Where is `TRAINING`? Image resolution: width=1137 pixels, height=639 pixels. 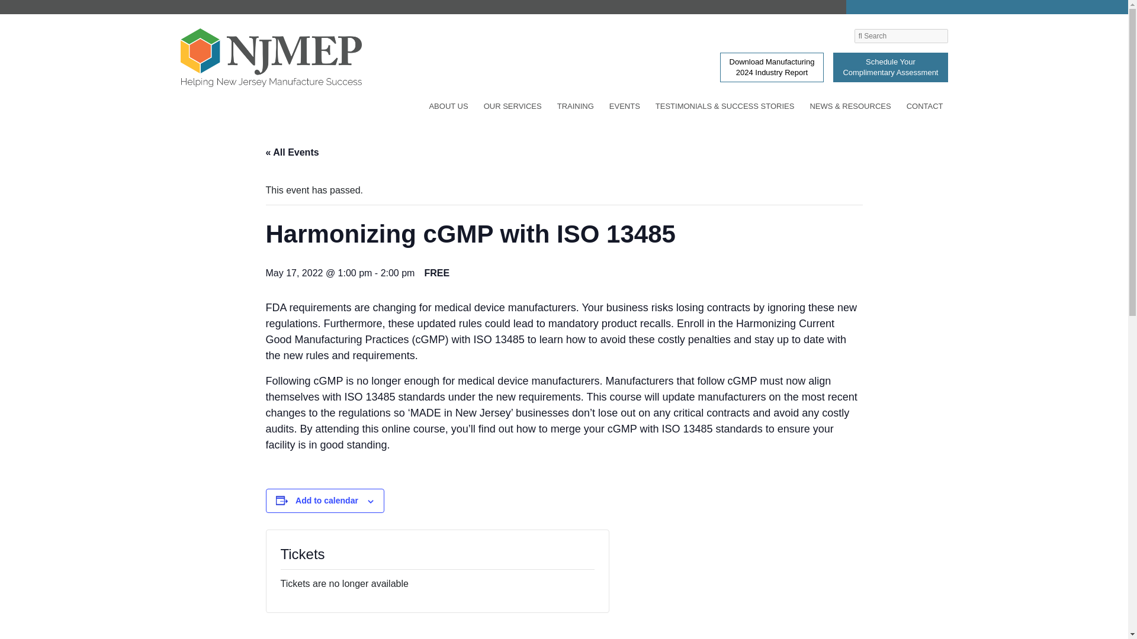
TRAINING is located at coordinates (576, 108).